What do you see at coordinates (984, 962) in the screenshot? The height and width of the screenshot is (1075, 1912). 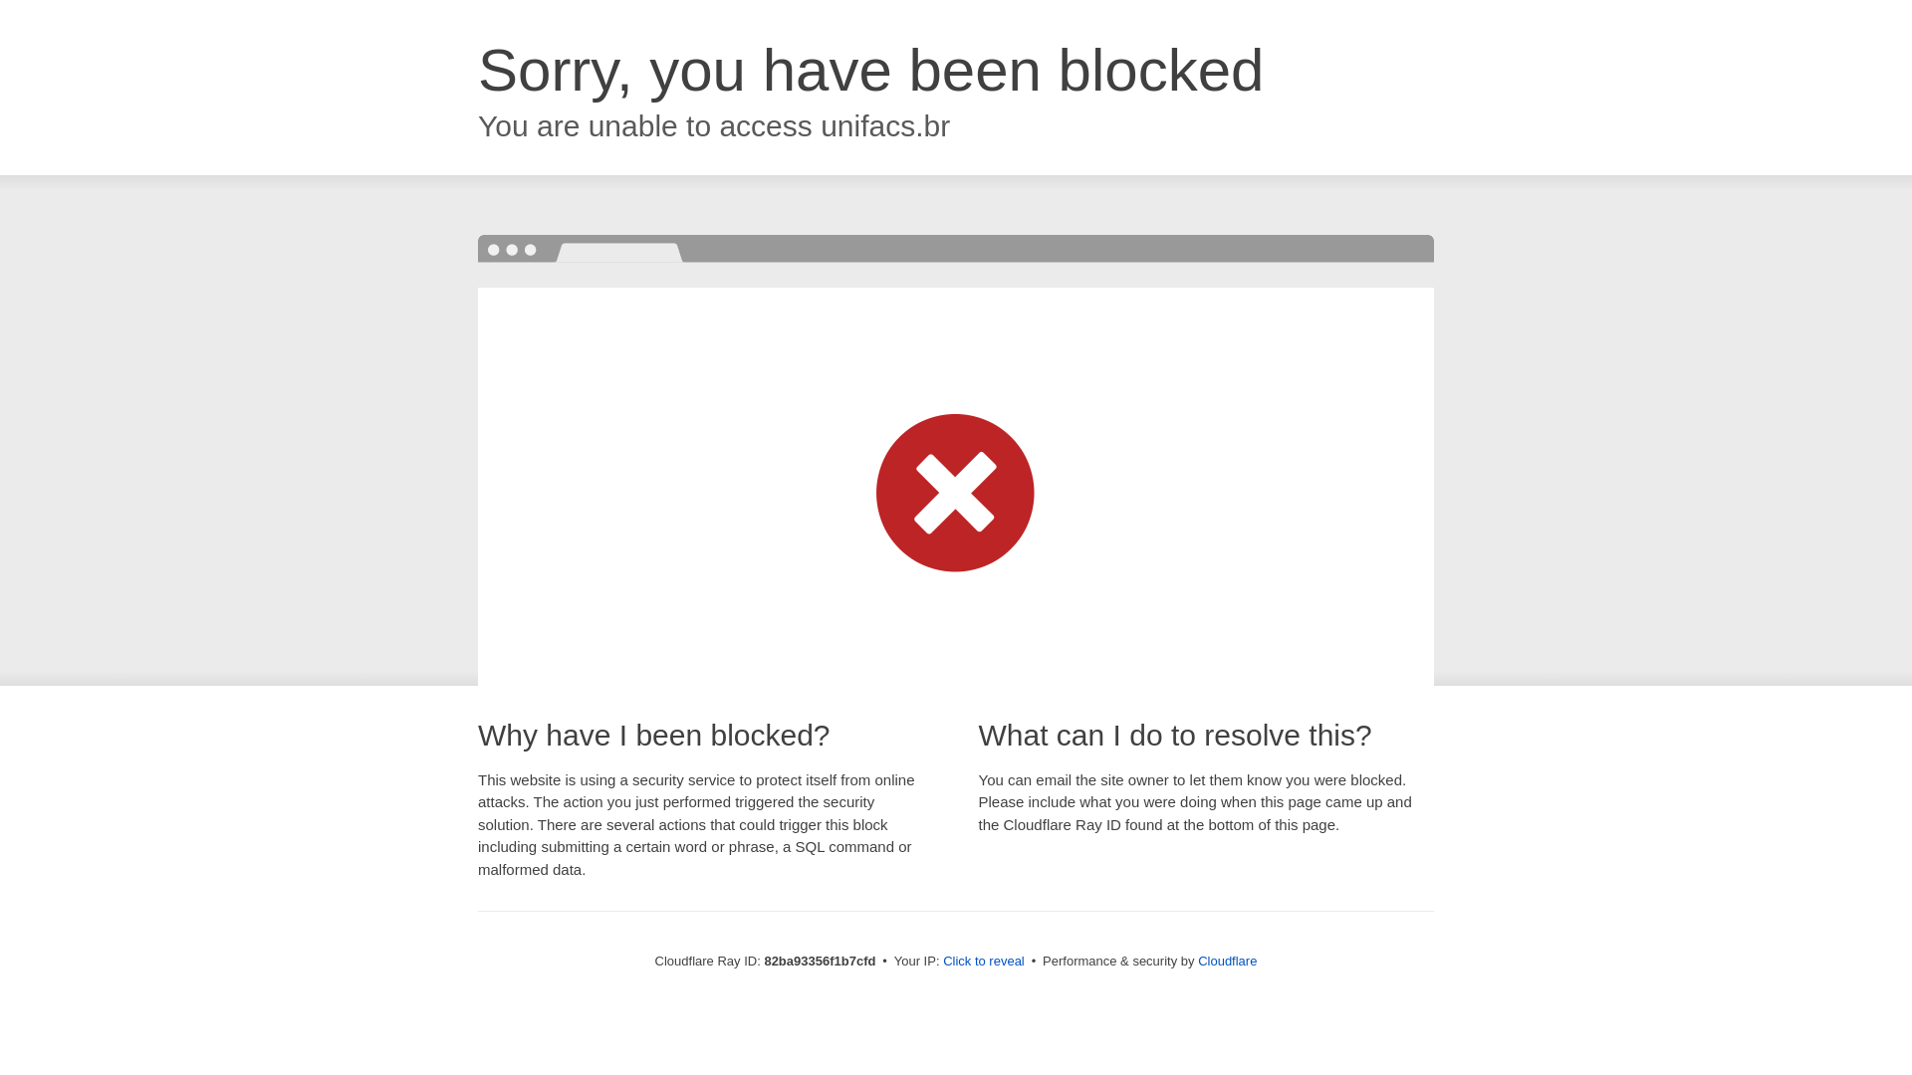 I see `Click to reveal` at bounding box center [984, 962].